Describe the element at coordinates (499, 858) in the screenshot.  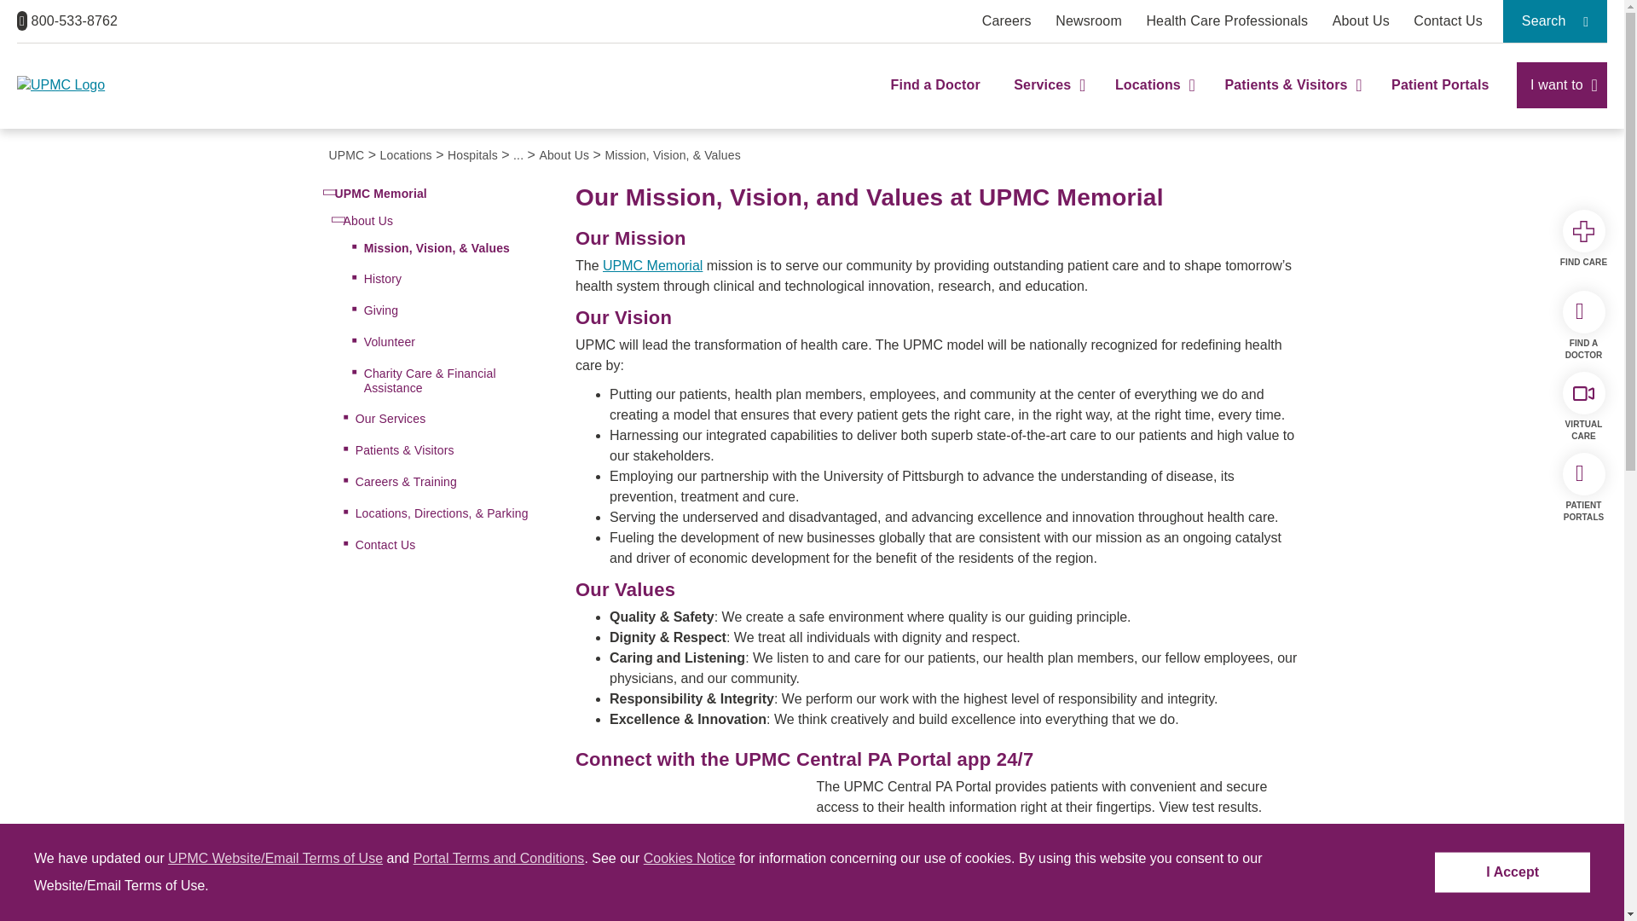
I see `Portal Terms and Conditions` at that location.